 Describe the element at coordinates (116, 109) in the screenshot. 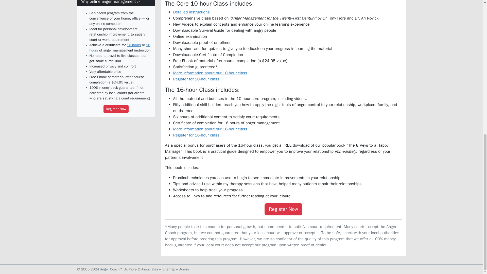

I see `Register Now` at that location.